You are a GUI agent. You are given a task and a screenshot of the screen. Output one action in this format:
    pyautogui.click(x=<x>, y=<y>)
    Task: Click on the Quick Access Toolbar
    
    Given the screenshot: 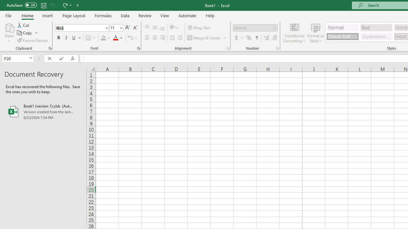 What is the action you would take?
    pyautogui.click(x=43, y=5)
    